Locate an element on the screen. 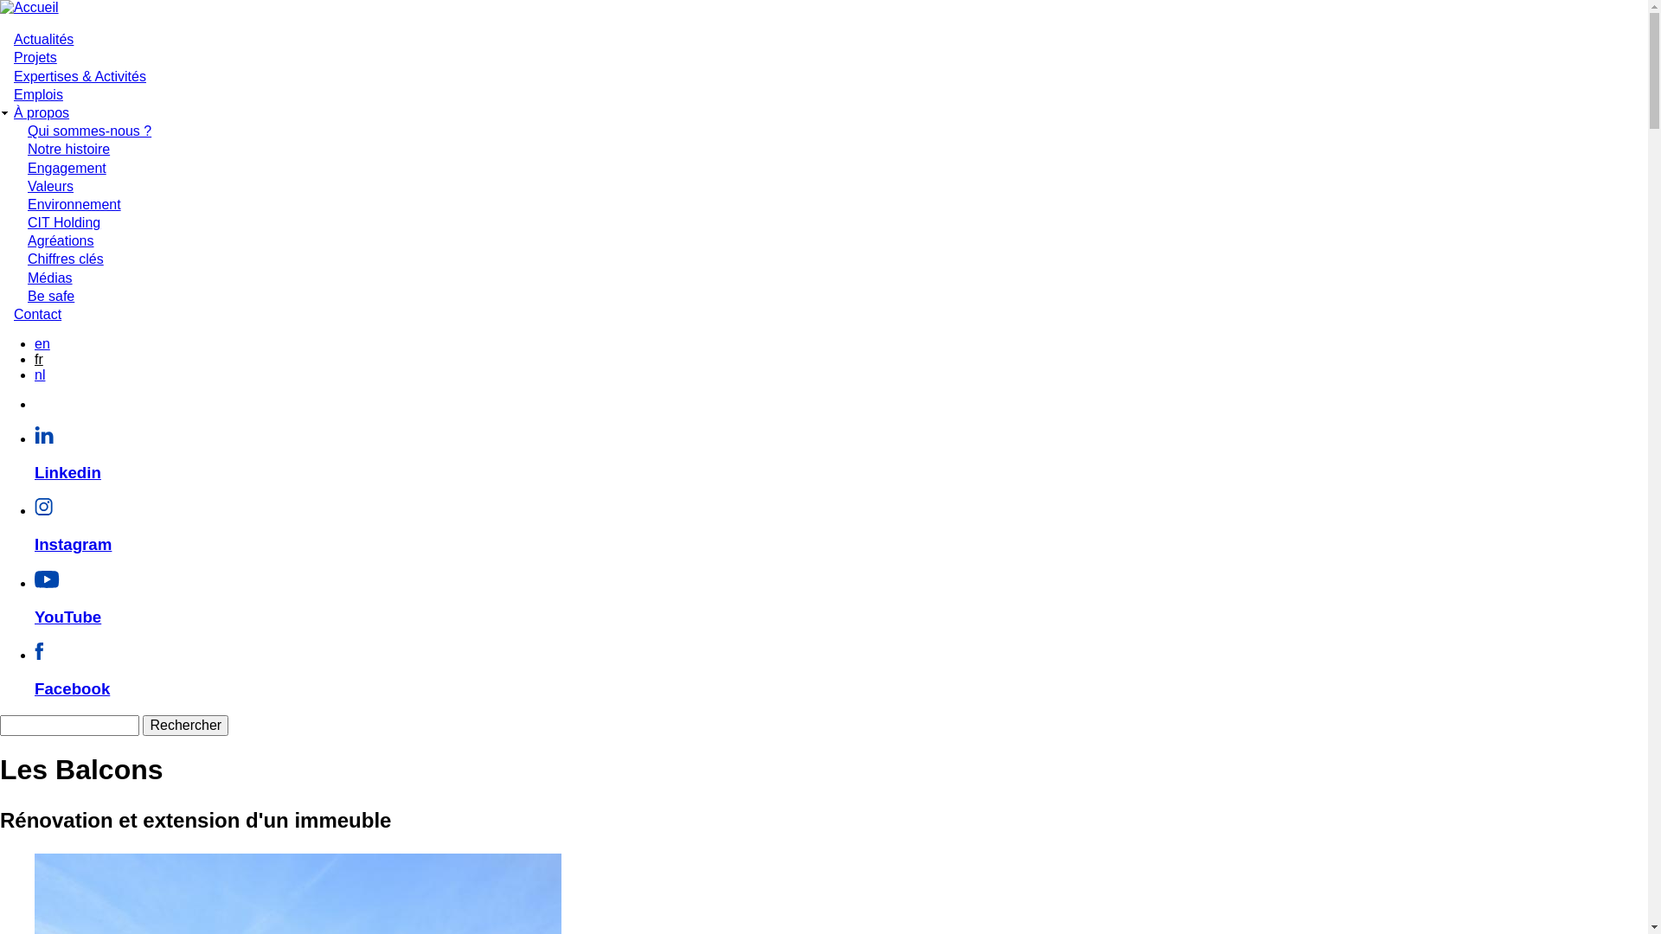  Linkedin is located at coordinates (841, 457).